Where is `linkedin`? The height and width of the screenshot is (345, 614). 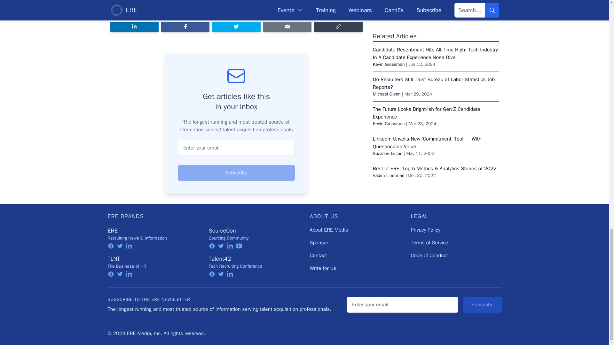 linkedin is located at coordinates (129, 246).